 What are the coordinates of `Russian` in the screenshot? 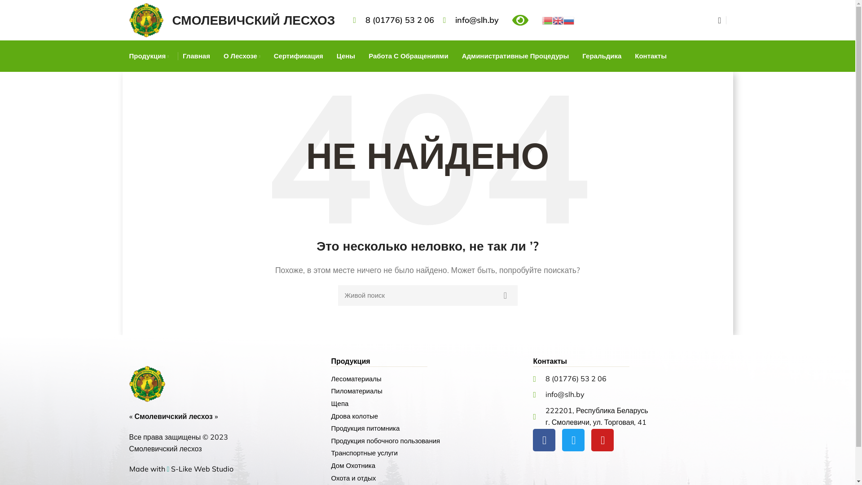 It's located at (569, 20).